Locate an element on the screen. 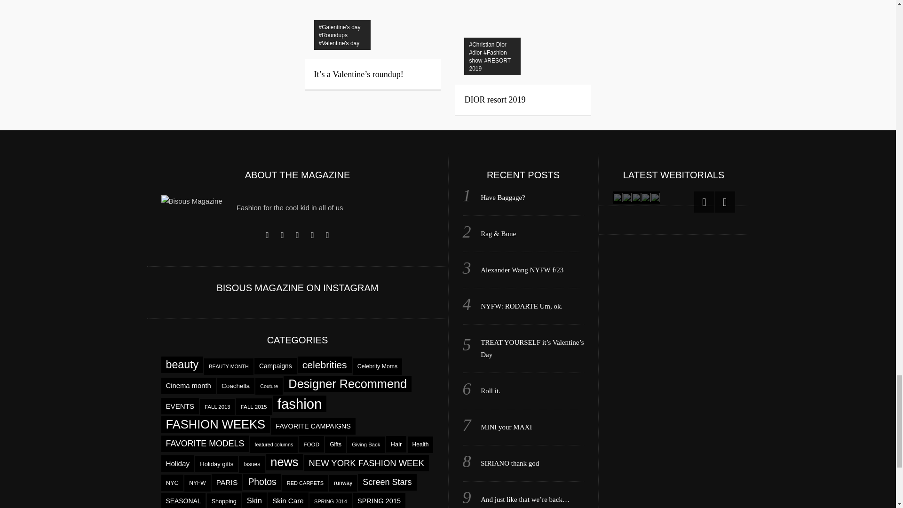  18 topics is located at coordinates (377, 367).